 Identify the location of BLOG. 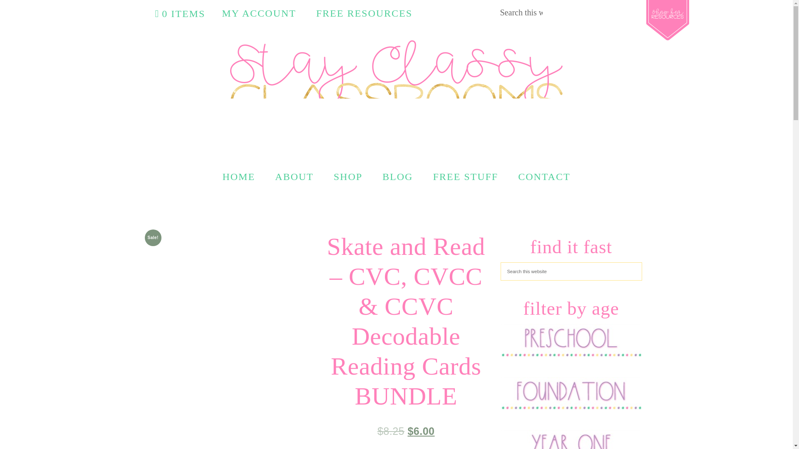
(397, 176).